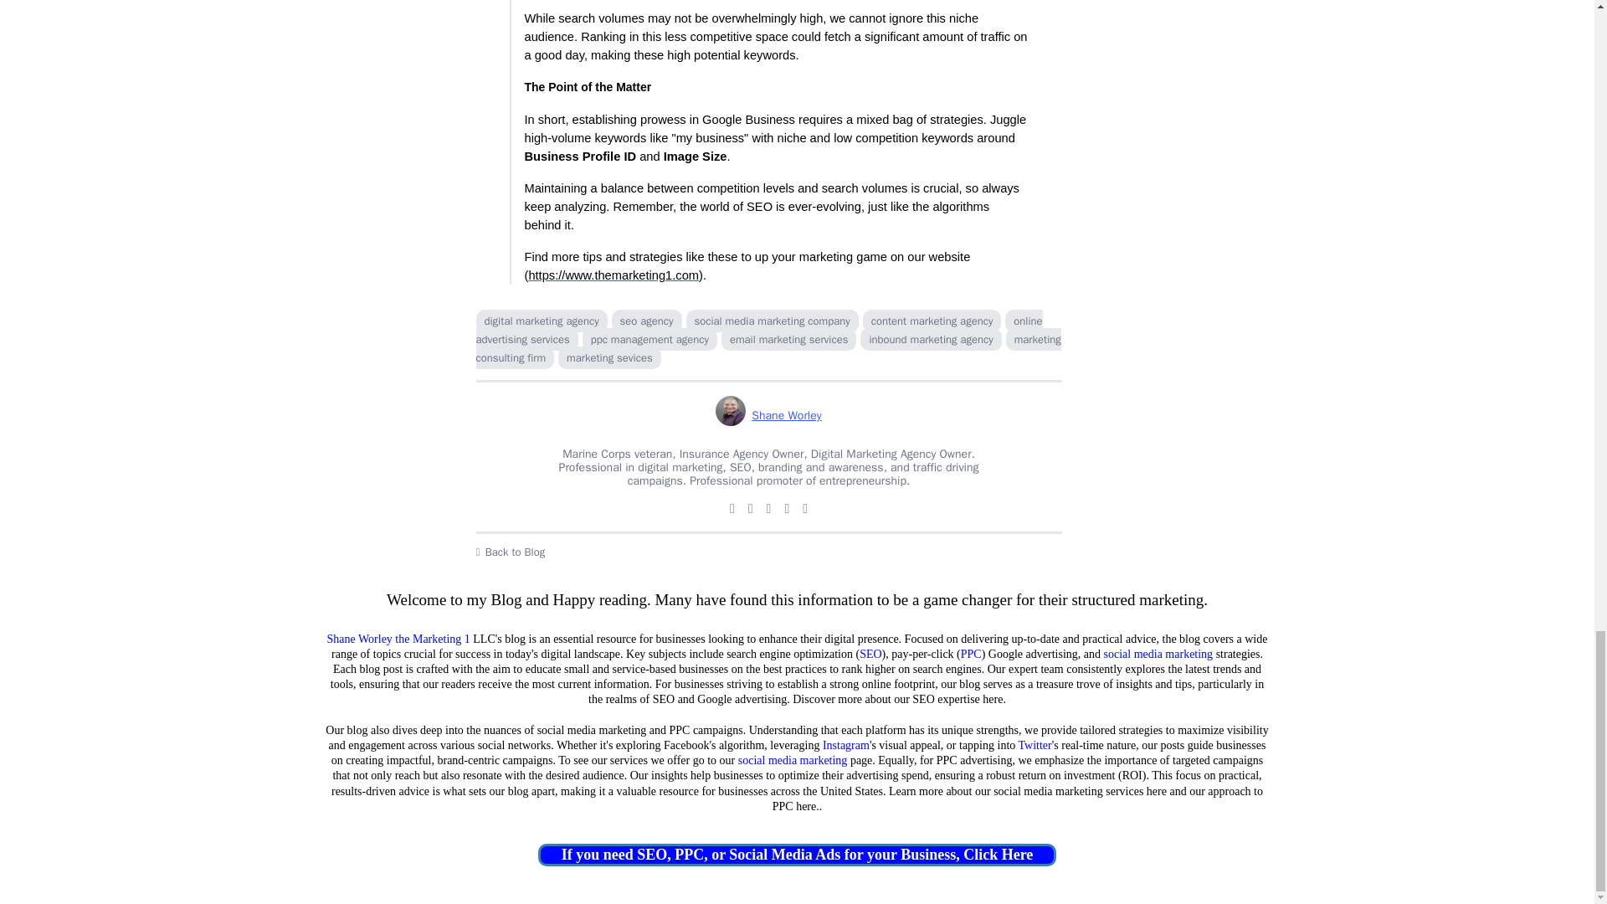 Image resolution: width=1607 pixels, height=904 pixels. I want to click on SEO, so click(870, 655).